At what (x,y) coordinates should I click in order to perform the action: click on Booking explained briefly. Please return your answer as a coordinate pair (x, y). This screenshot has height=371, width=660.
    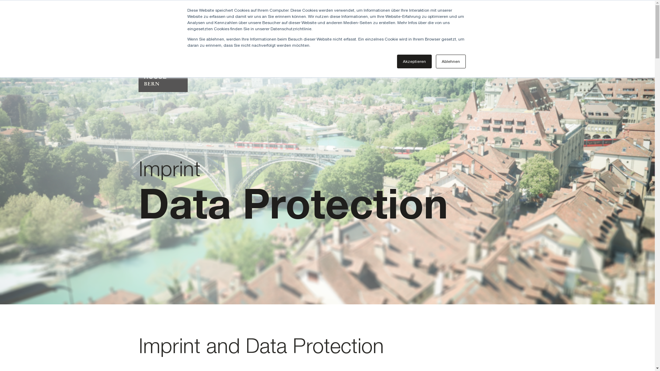
    Looking at the image, I should click on (419, 32).